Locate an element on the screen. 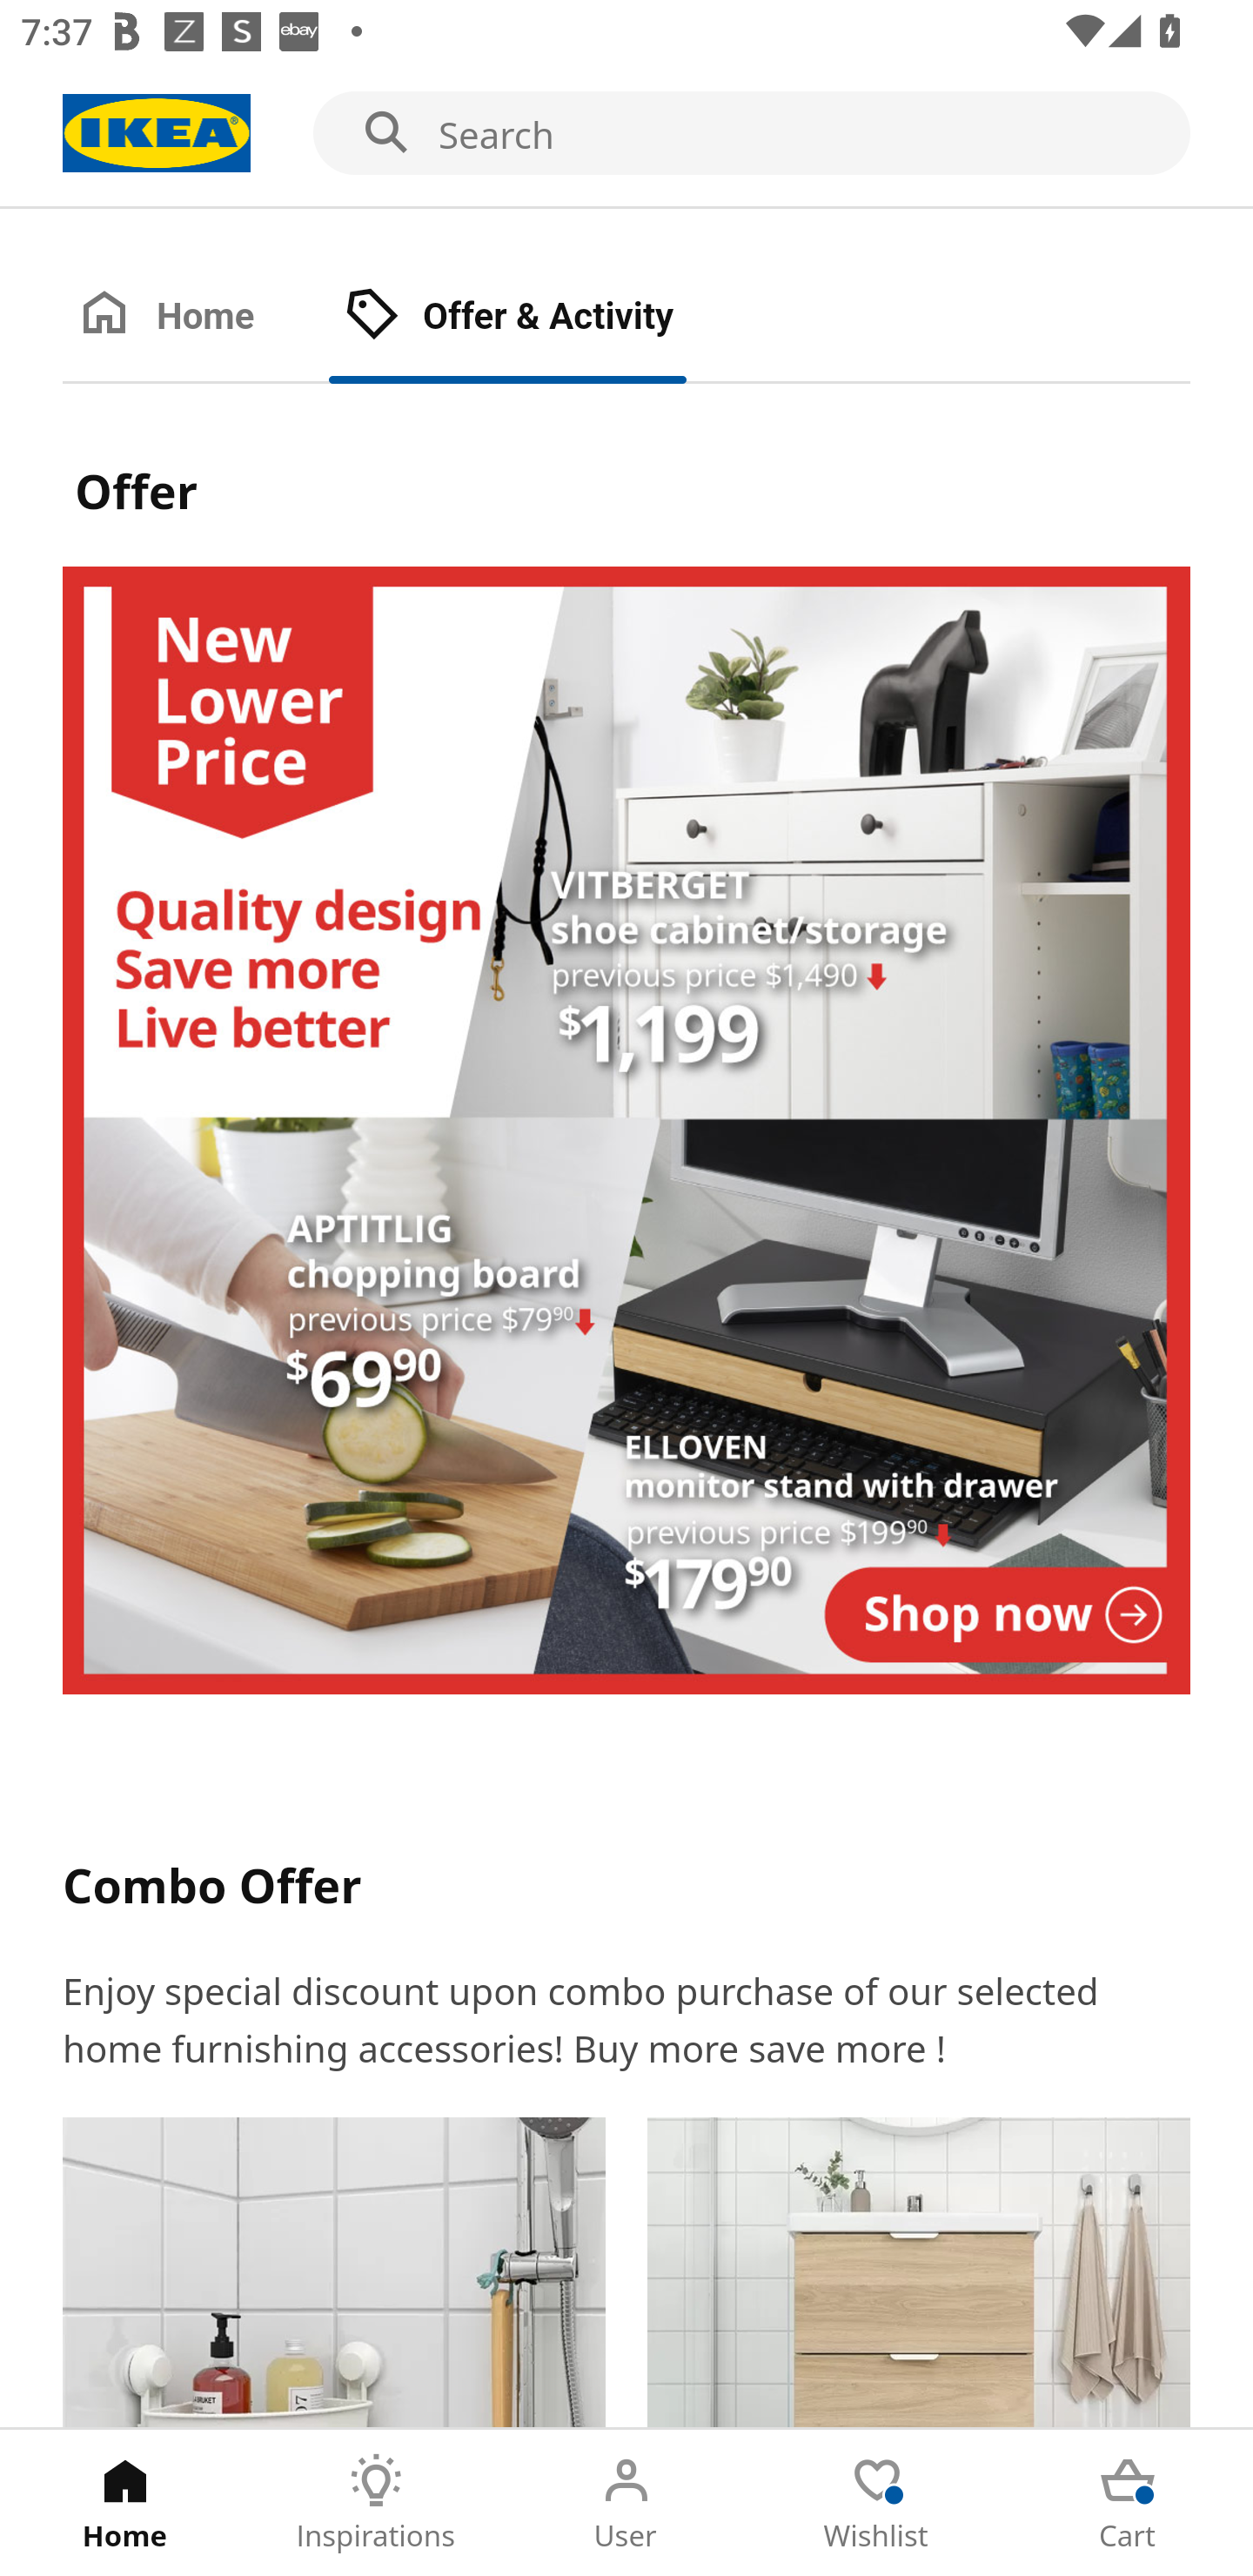 This screenshot has height=2576, width=1253. Wishlist
Tab 4 of 5 is located at coordinates (877, 2503).